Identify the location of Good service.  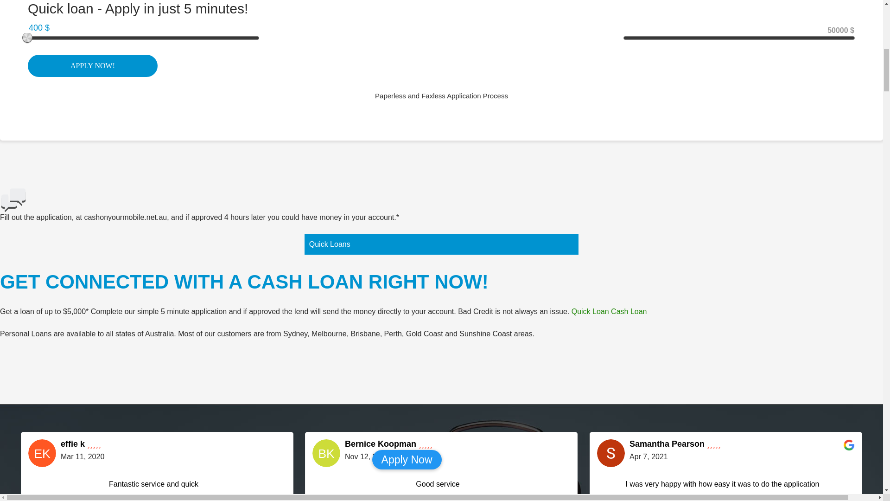
(452, 490).